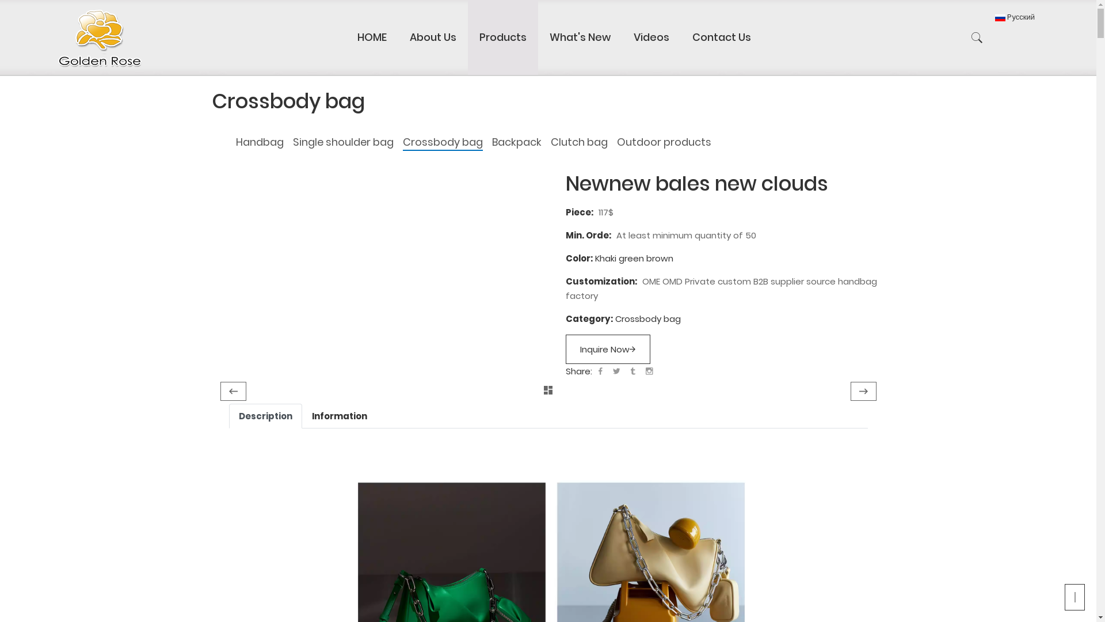  Describe the element at coordinates (443, 142) in the screenshot. I see `Crossbody bag` at that location.